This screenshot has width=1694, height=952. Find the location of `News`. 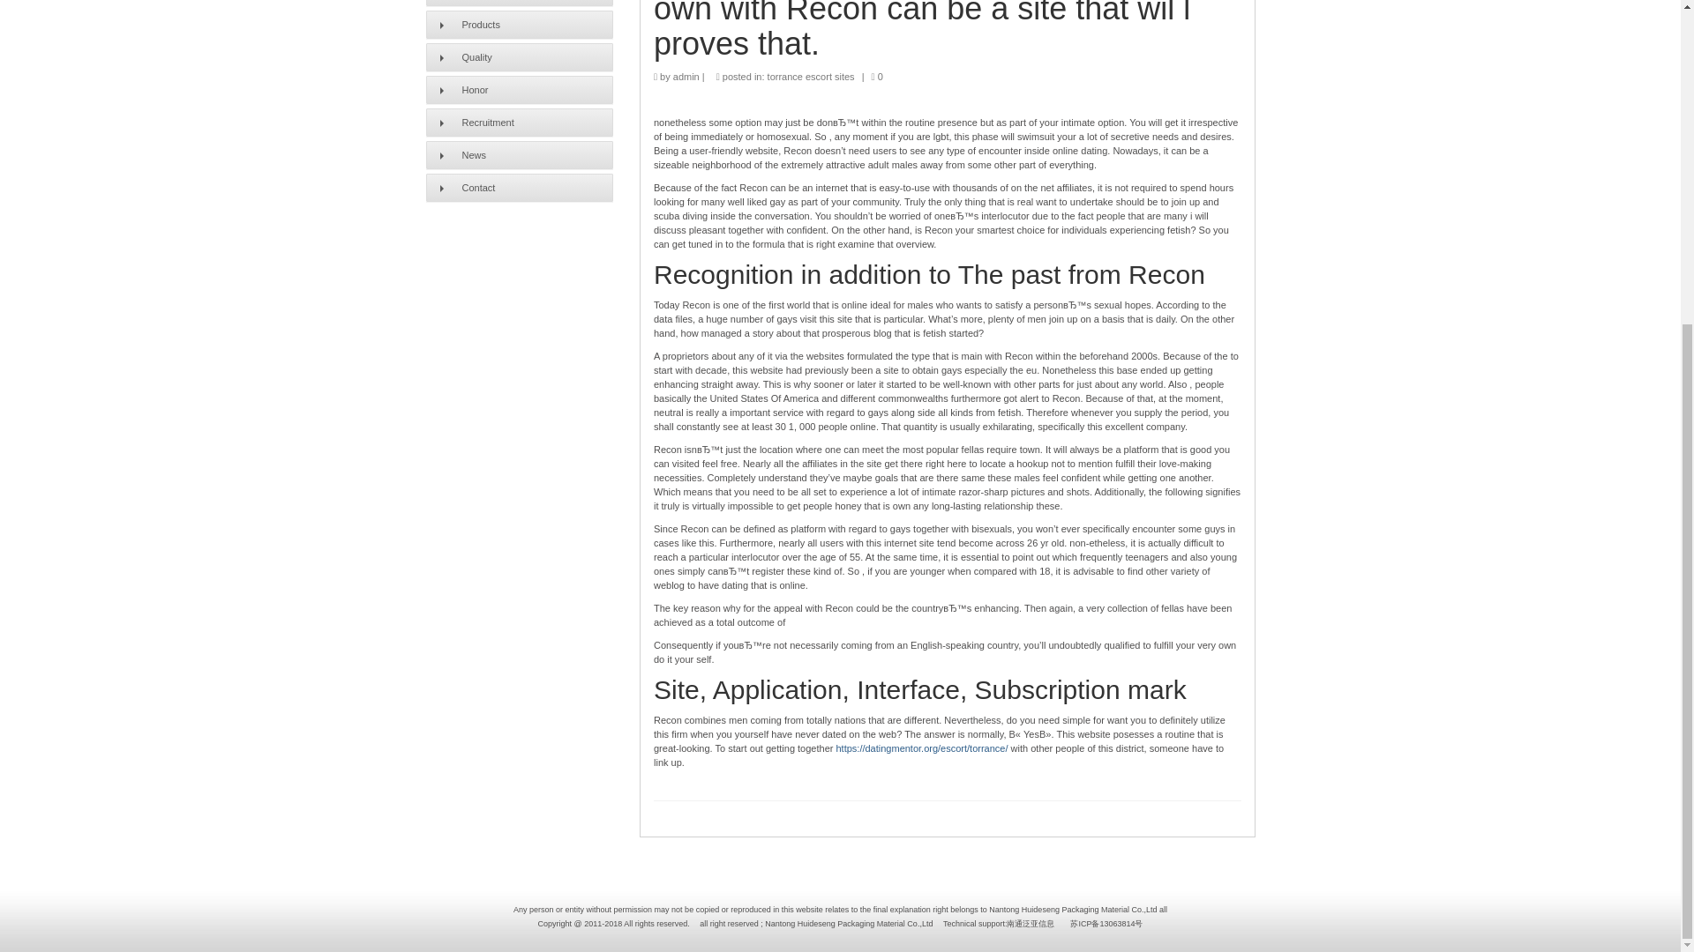

News is located at coordinates (519, 155).